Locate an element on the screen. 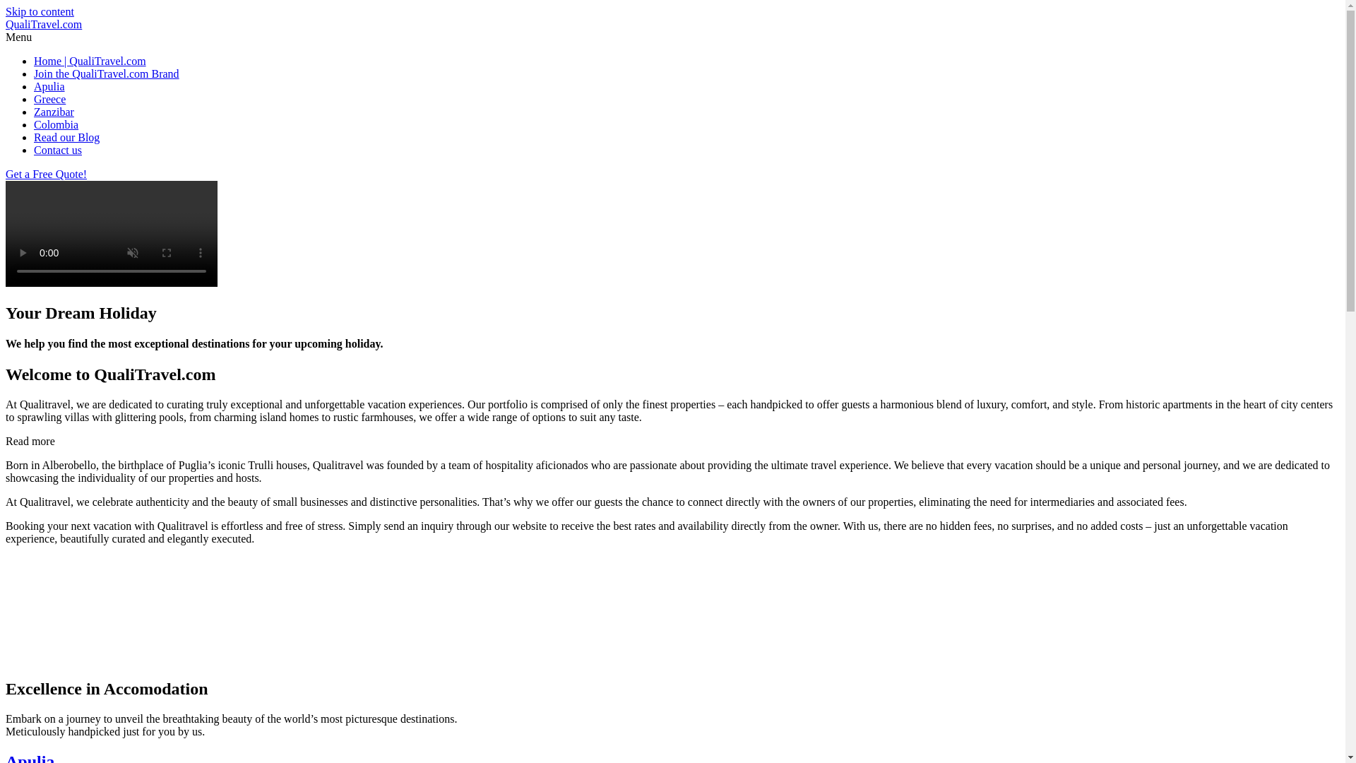  Read more is located at coordinates (30, 441).